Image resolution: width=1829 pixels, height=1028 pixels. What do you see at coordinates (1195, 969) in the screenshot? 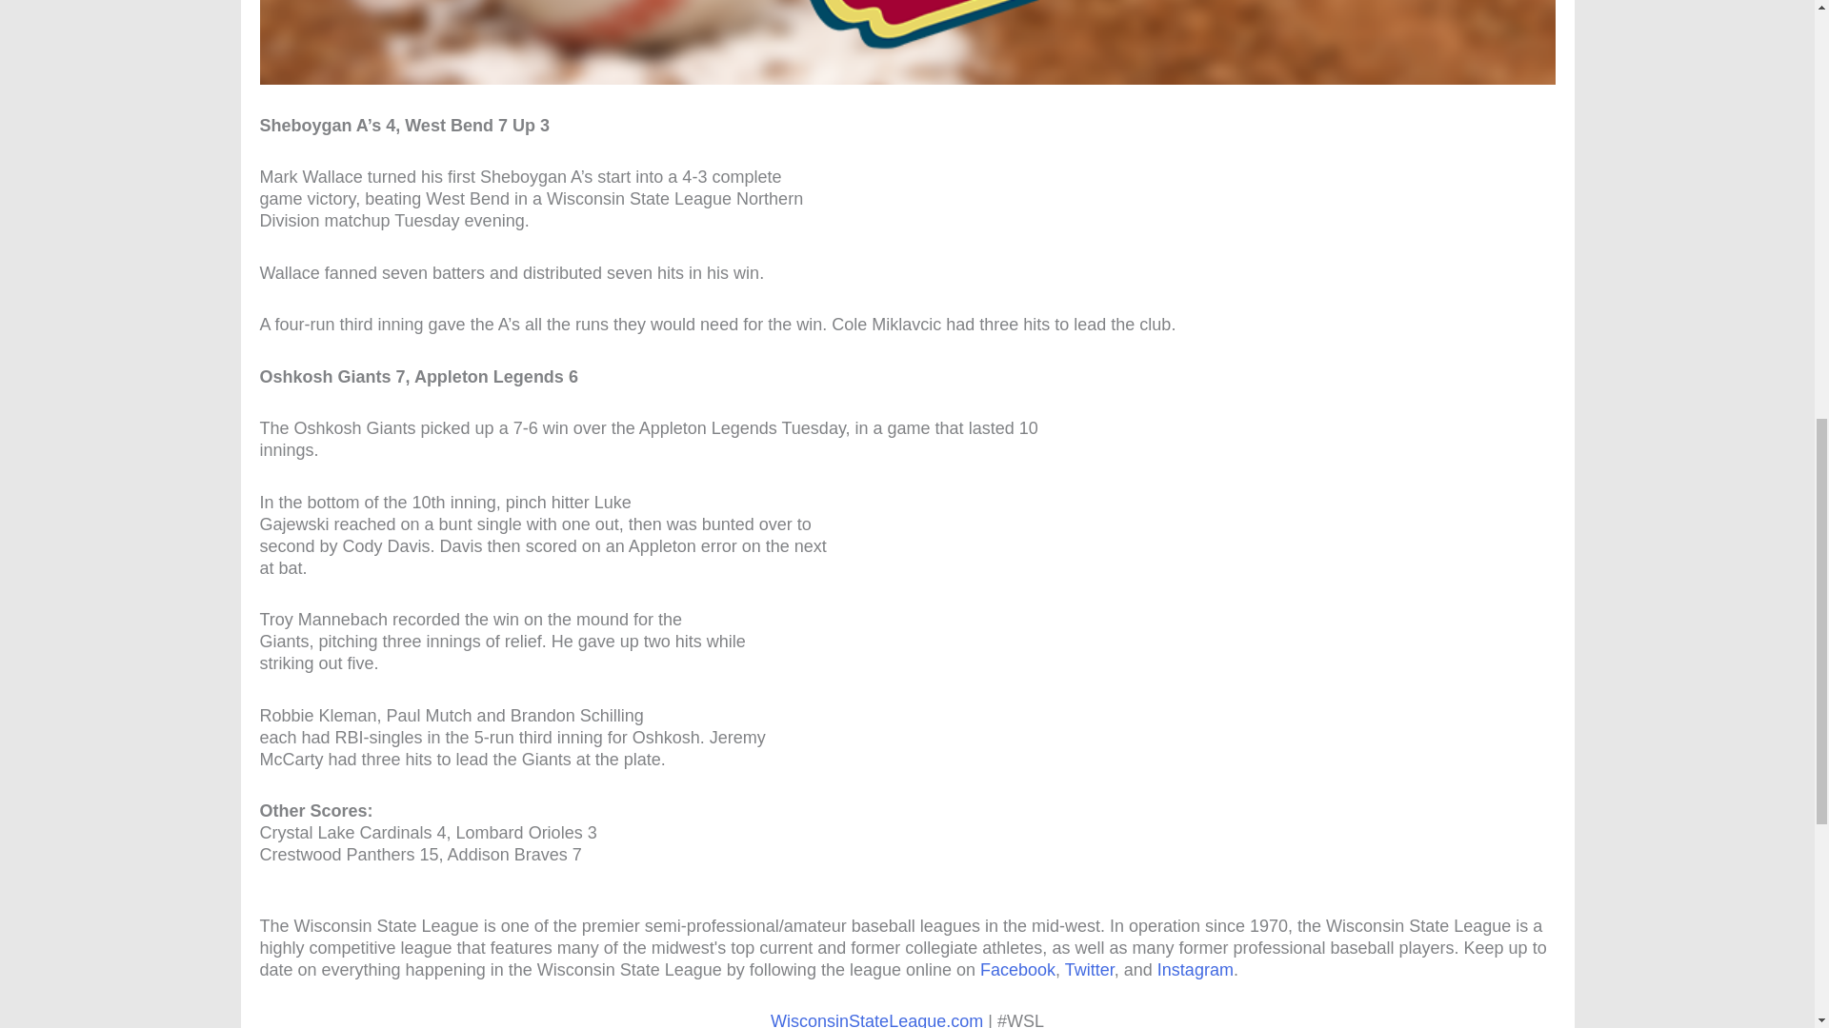
I see `Instagram` at bounding box center [1195, 969].